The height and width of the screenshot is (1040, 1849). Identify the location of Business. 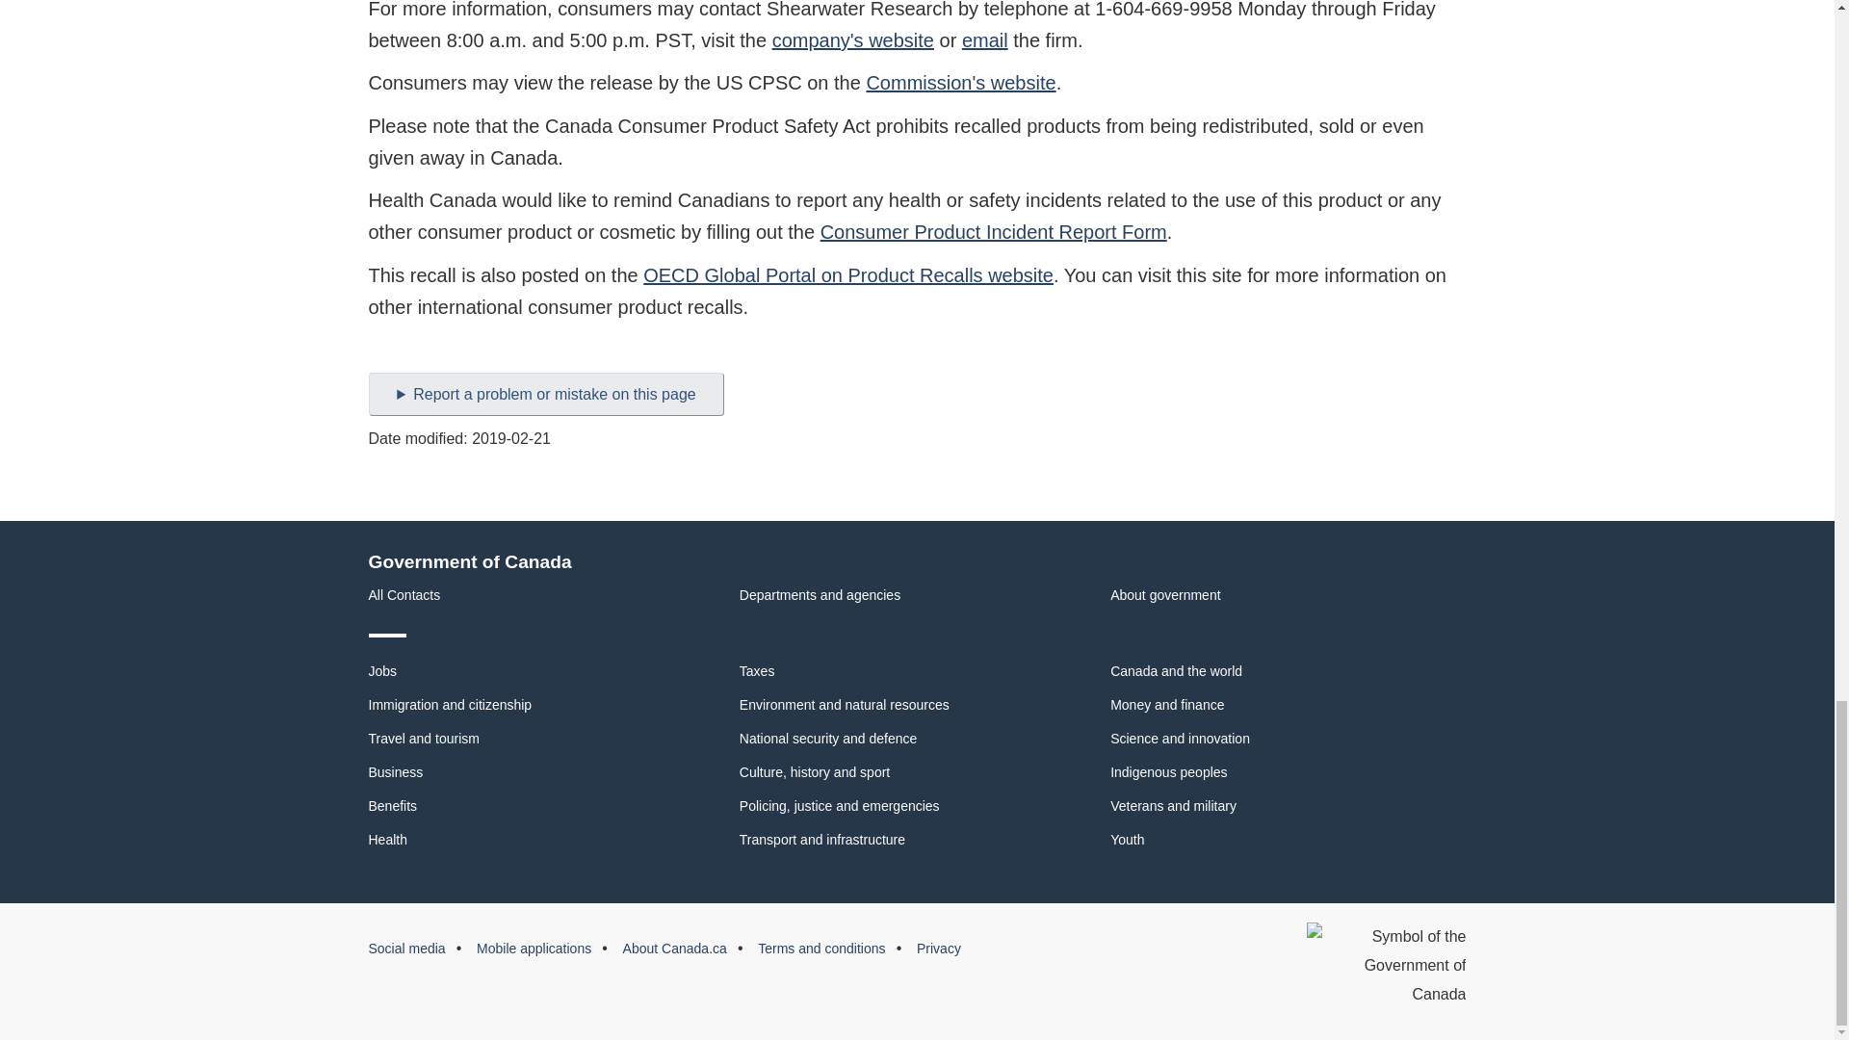
(395, 772).